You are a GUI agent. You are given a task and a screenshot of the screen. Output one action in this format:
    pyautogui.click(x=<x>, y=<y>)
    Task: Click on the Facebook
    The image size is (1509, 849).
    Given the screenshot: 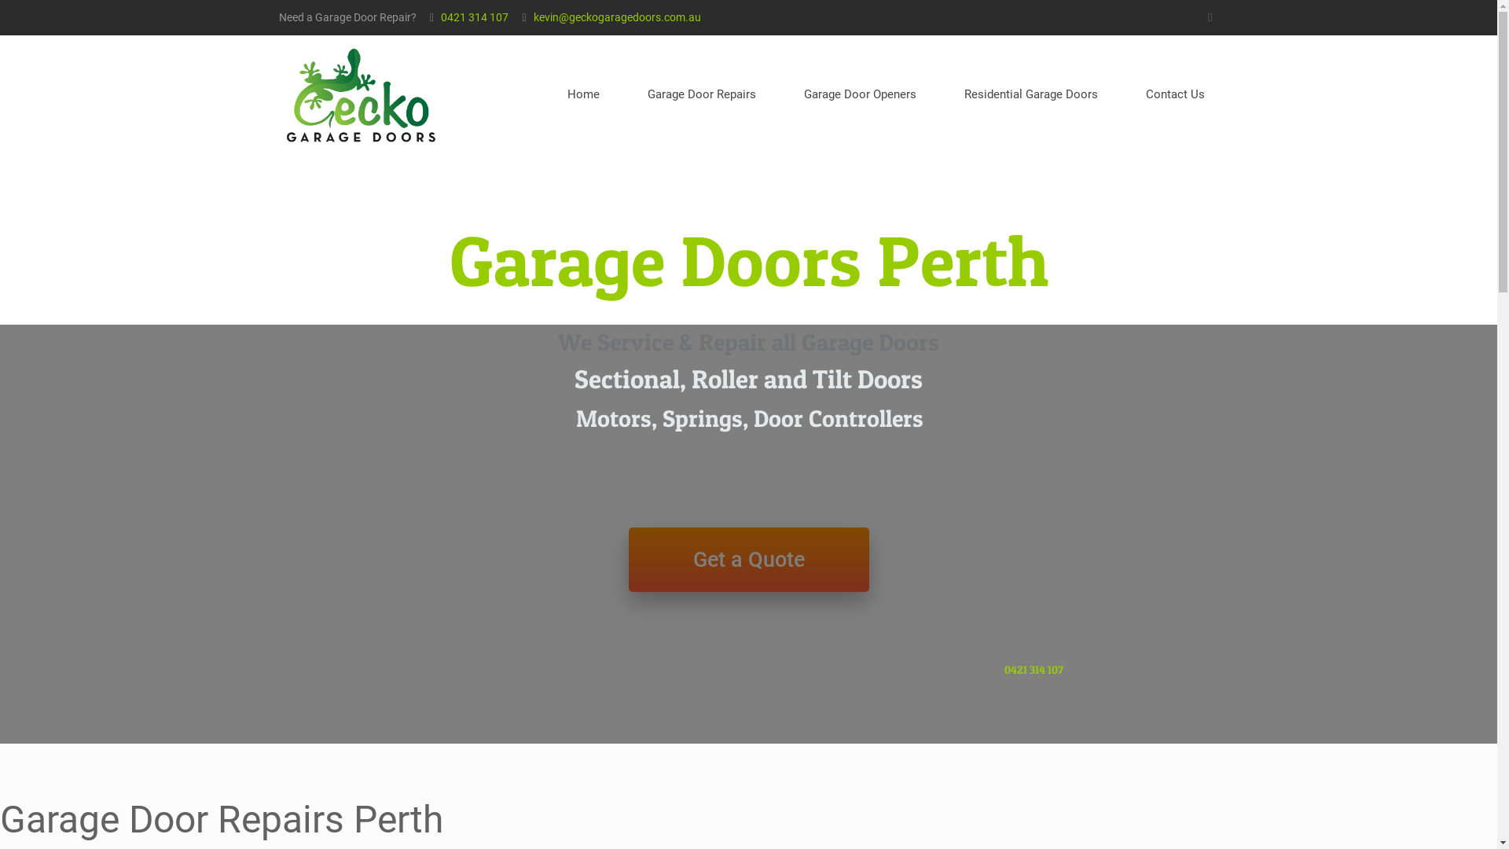 What is the action you would take?
    pyautogui.click(x=1210, y=17)
    